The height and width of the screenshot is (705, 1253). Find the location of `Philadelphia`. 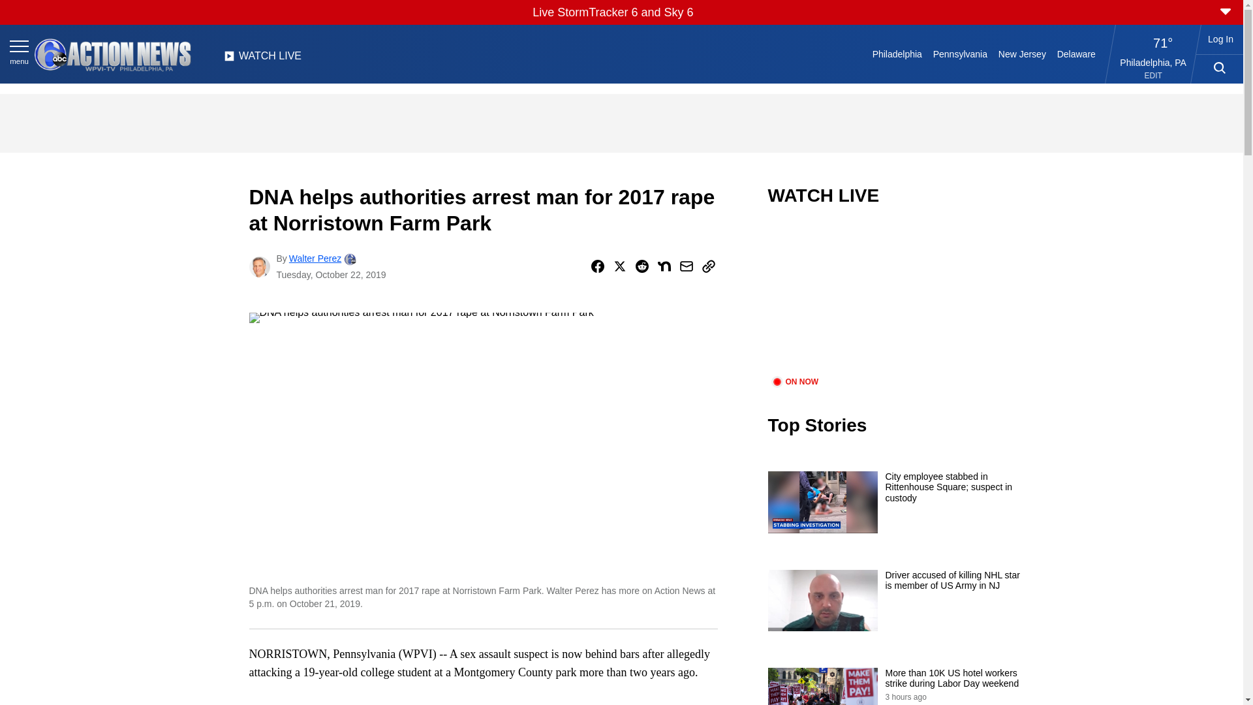

Philadelphia is located at coordinates (897, 54).